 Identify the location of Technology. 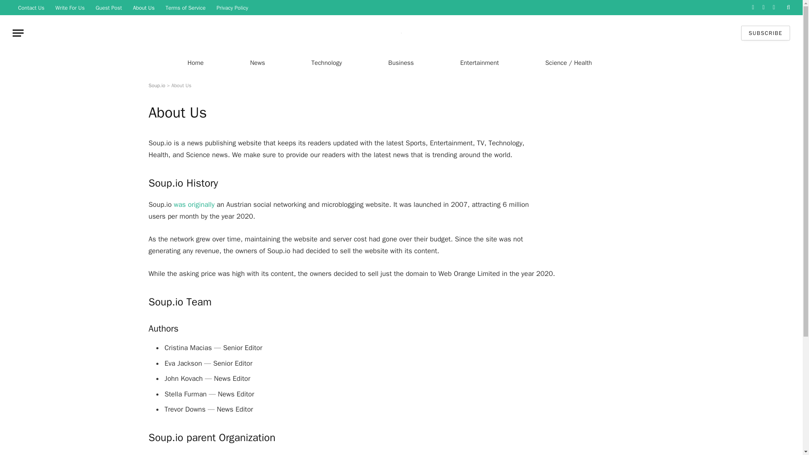
(327, 62).